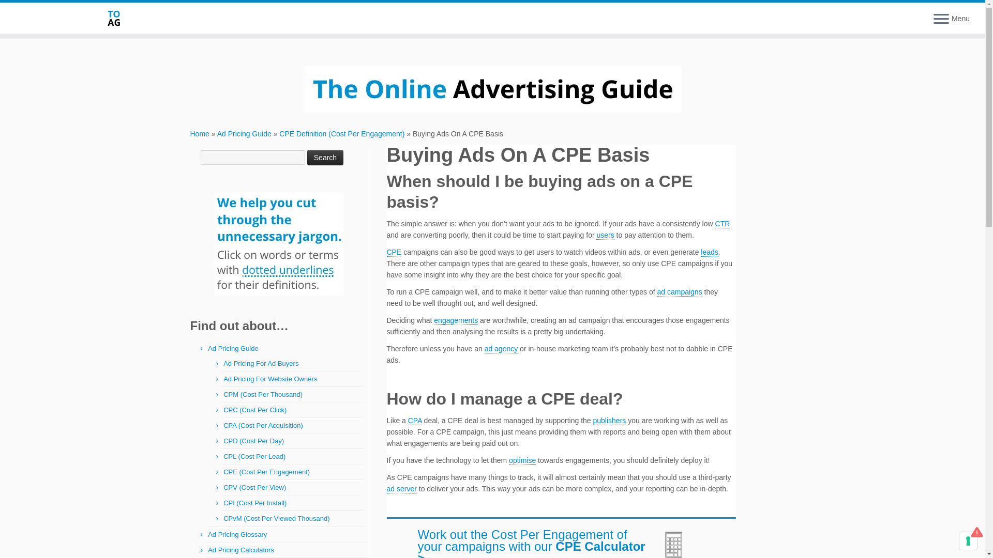  Describe the element at coordinates (233, 348) in the screenshot. I see `Ad Pricing Guide` at that location.